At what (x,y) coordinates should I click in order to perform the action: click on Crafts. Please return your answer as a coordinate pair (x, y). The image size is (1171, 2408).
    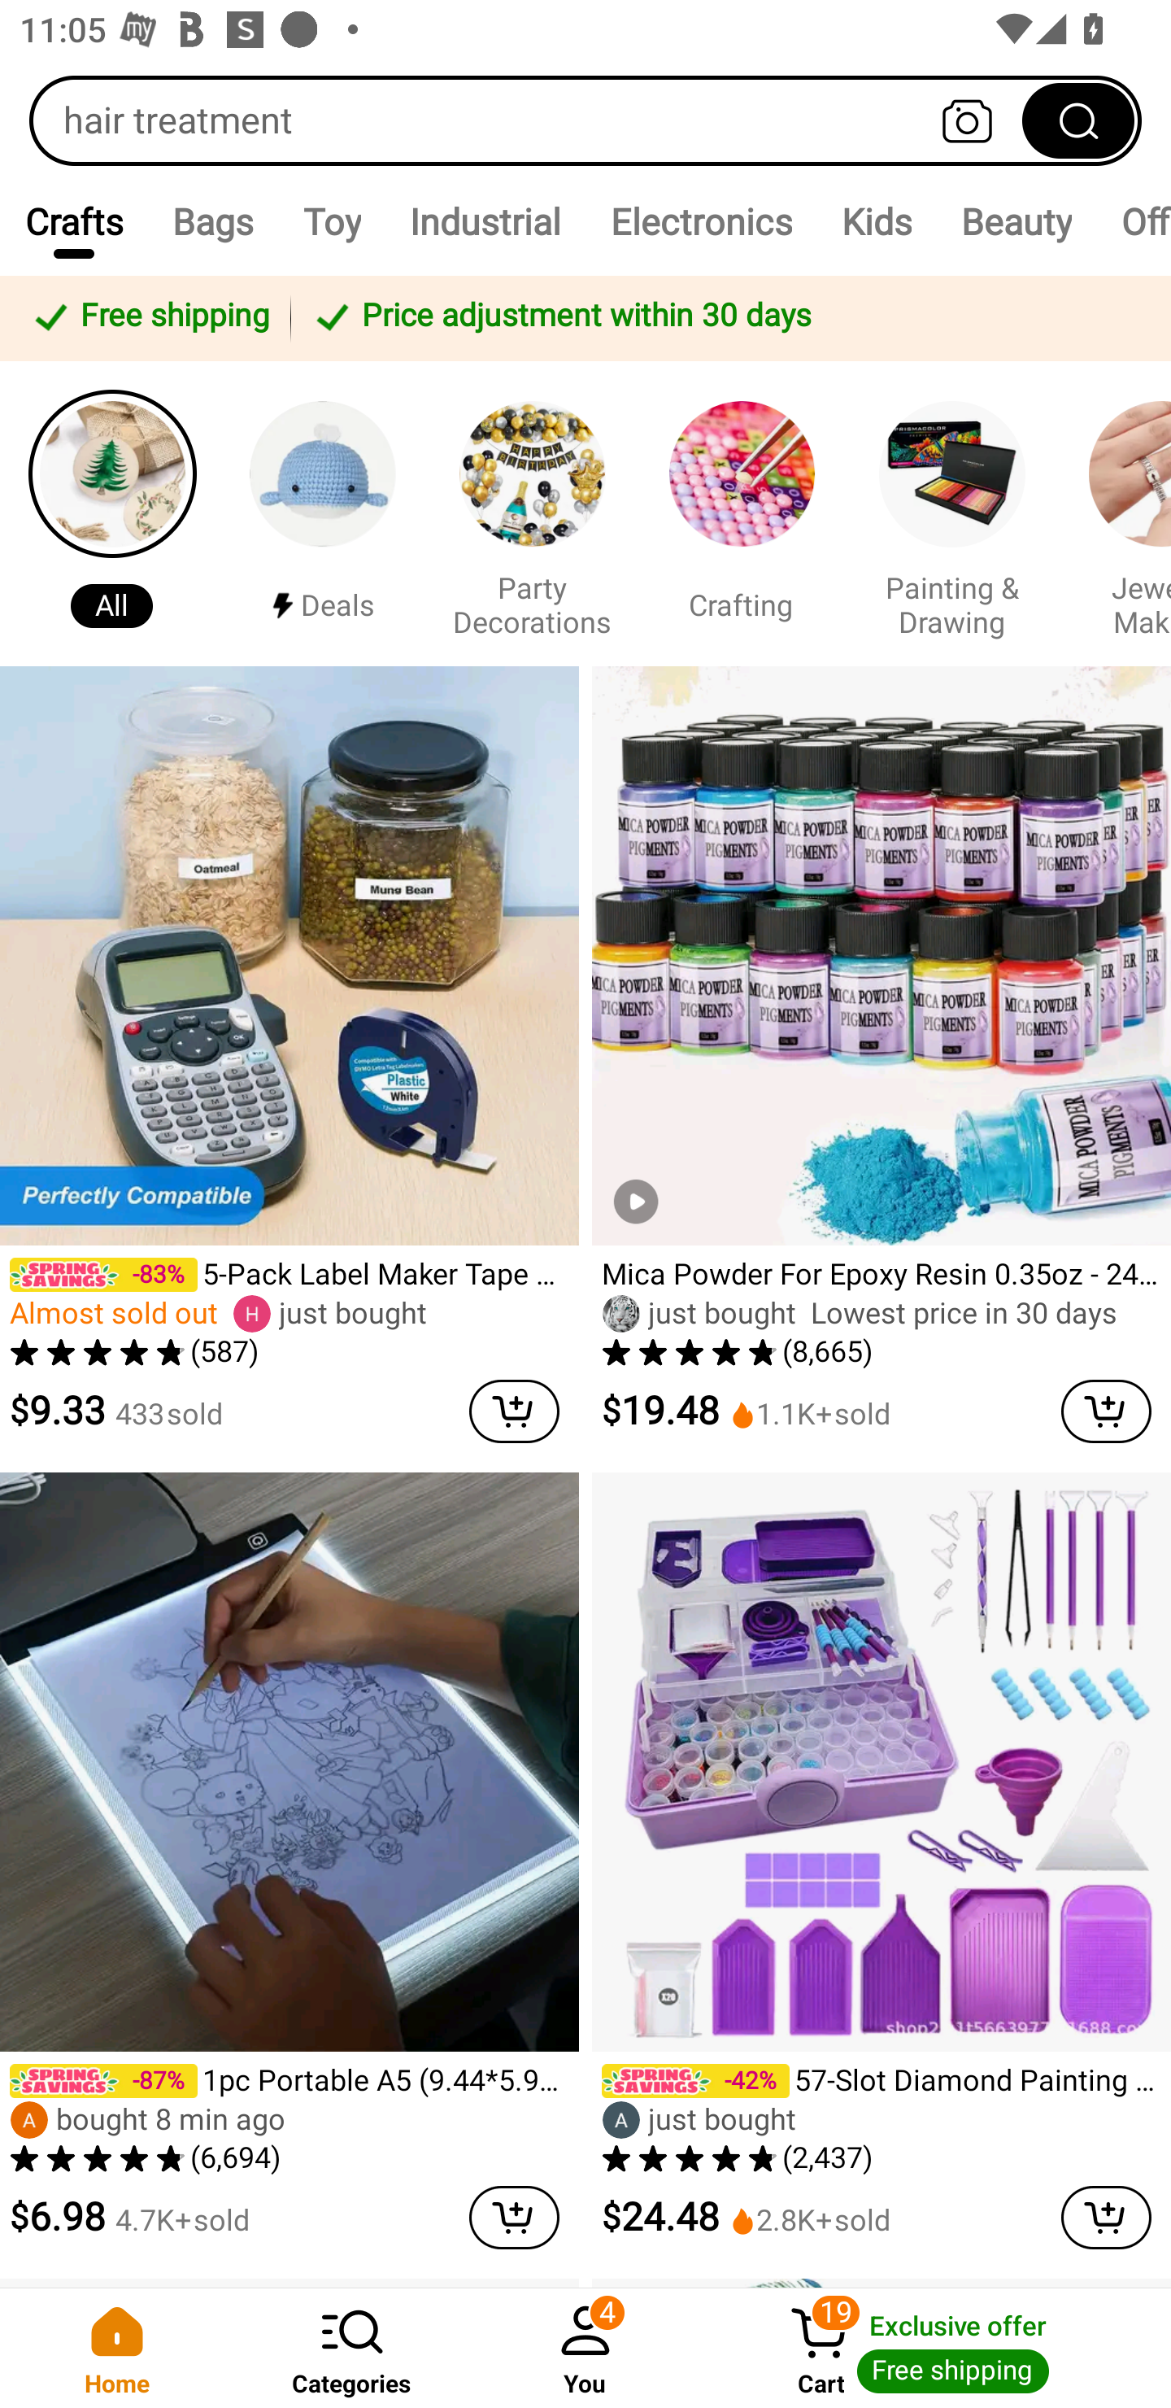
    Looking at the image, I should click on (73, 221).